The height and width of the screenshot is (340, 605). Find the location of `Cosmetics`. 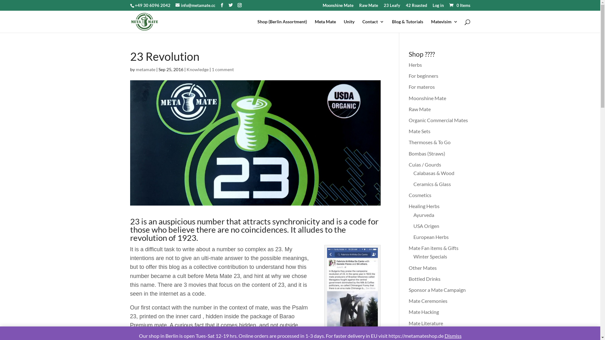

Cosmetics is located at coordinates (420, 195).